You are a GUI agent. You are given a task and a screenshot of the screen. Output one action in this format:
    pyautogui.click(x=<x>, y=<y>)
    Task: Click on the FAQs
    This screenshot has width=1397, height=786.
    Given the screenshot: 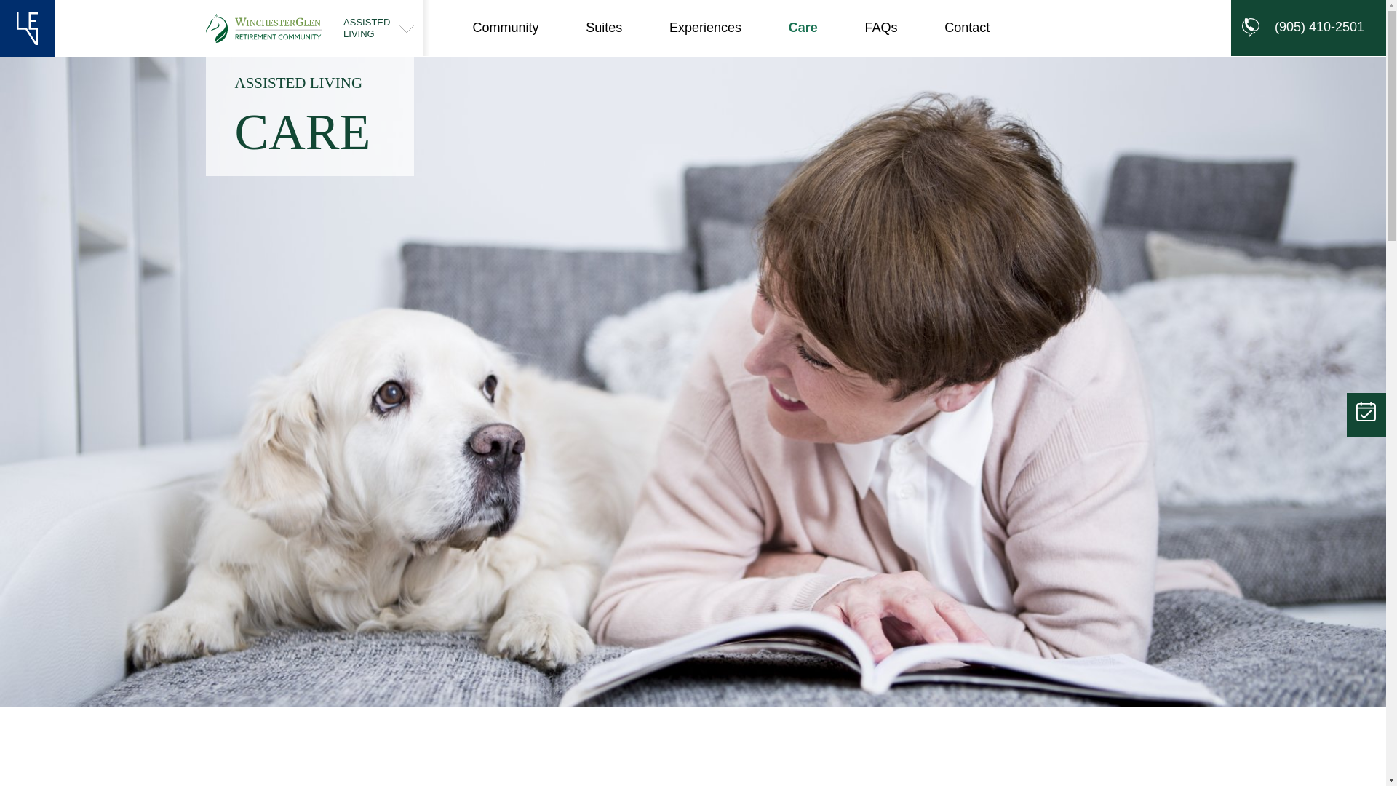 What is the action you would take?
    pyautogui.click(x=604, y=28)
    